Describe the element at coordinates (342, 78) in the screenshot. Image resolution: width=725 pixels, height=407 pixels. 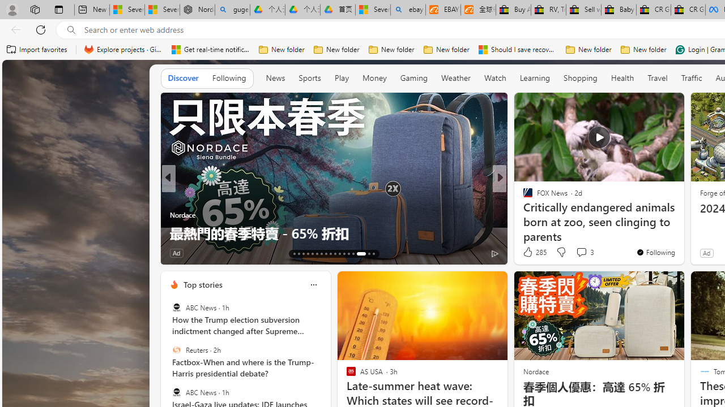
I see `Play` at that location.